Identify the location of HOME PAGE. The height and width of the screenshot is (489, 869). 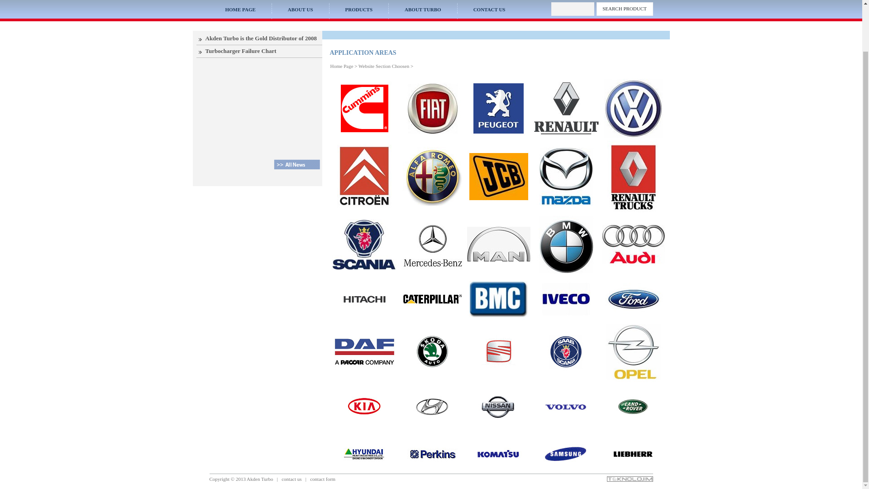
(240, 10).